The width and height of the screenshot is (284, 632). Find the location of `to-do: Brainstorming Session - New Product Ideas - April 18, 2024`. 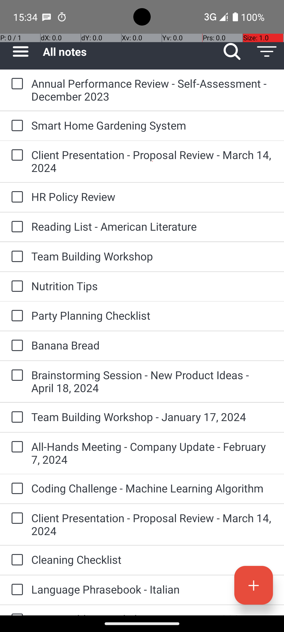

to-do: Brainstorming Session - New Product Ideas - April 18, 2024 is located at coordinates (16, 376).